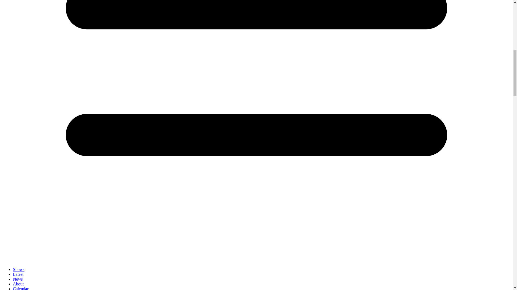 The image size is (517, 290). What do you see at coordinates (19, 269) in the screenshot?
I see `Shows` at bounding box center [19, 269].